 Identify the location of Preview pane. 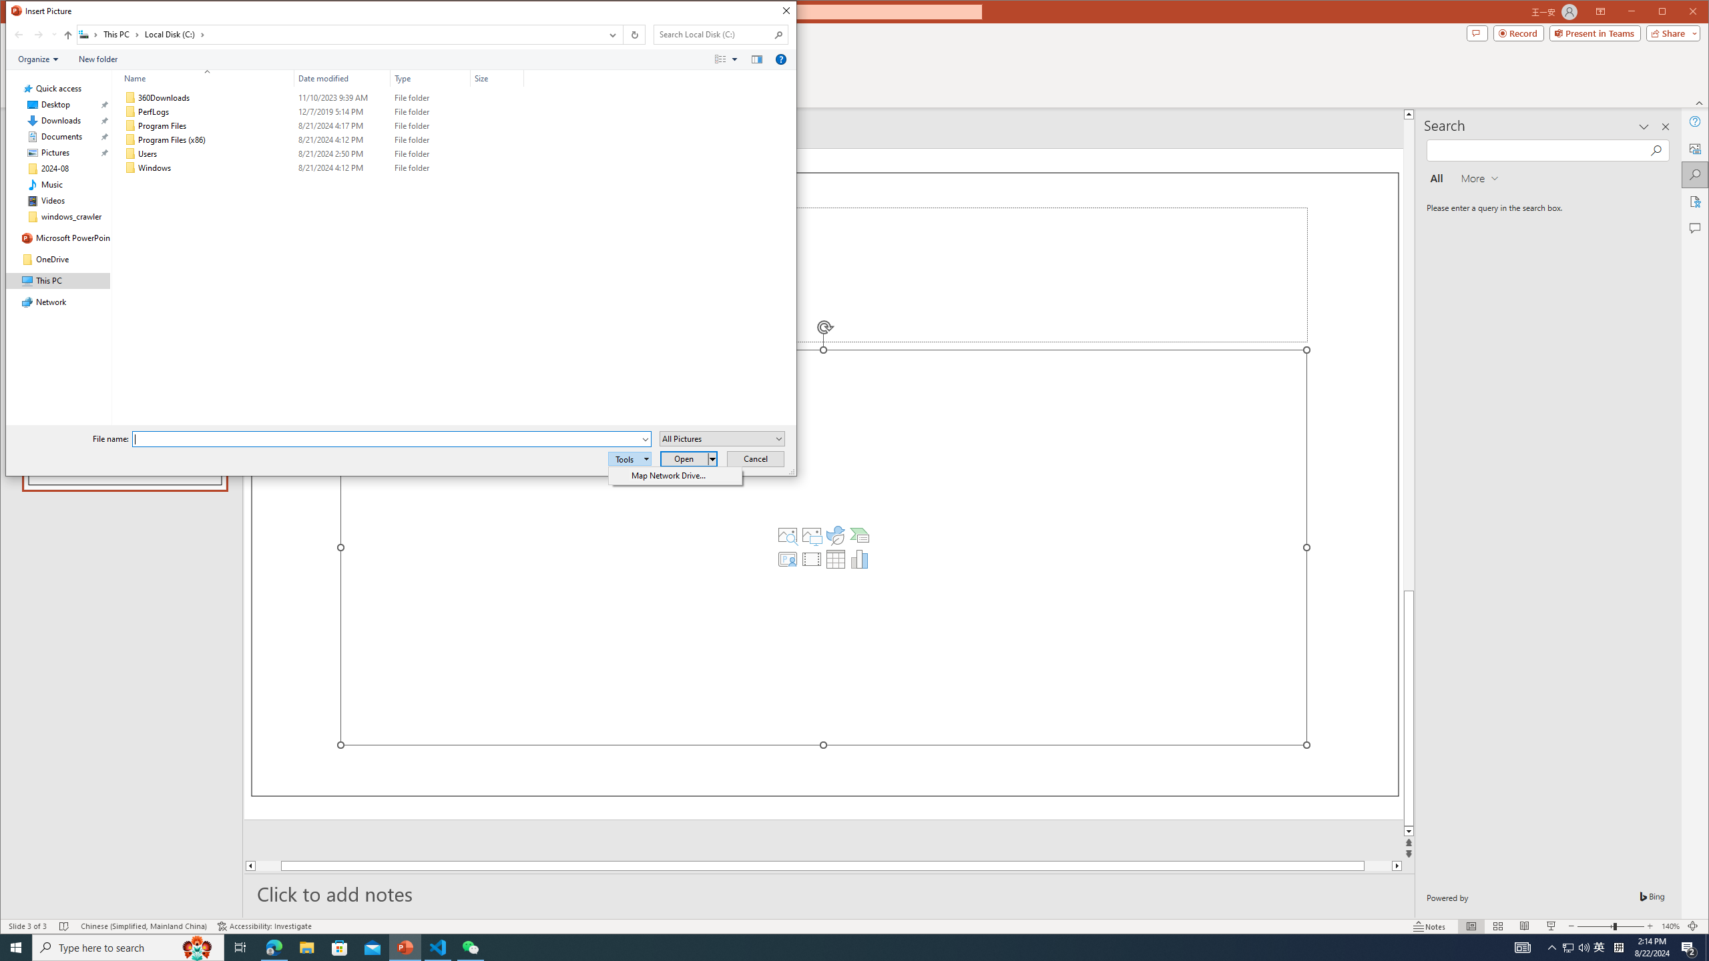
(757, 59).